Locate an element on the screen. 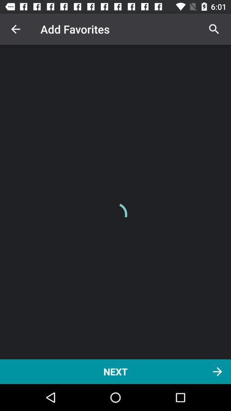 Image resolution: width=231 pixels, height=411 pixels. choose item to the right of add favorites is located at coordinates (214, 29).